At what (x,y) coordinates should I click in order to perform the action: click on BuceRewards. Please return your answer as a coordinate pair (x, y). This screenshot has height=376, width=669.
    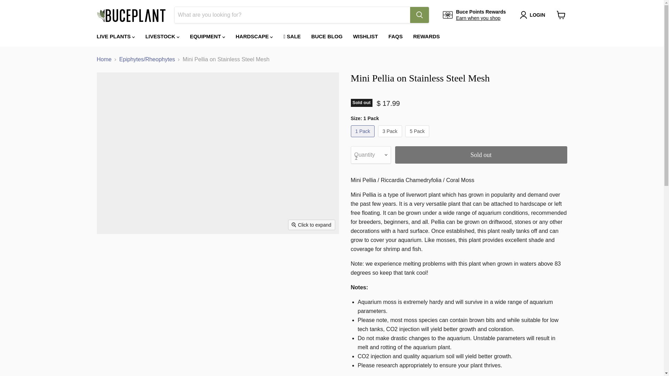
    Looking at the image, I should click on (478, 18).